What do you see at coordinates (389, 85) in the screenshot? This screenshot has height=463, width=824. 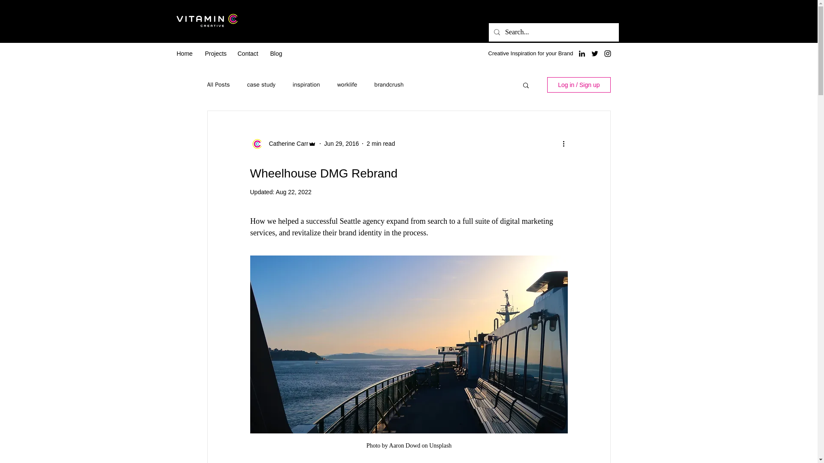 I see `brandcrush` at bounding box center [389, 85].